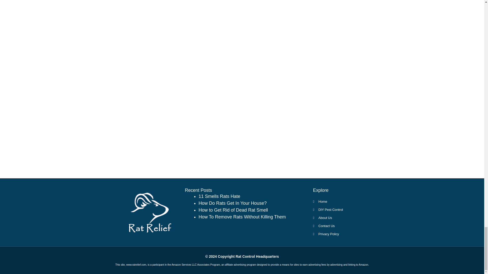  Describe the element at coordinates (338, 210) in the screenshot. I see `DIY Pest Control` at that location.